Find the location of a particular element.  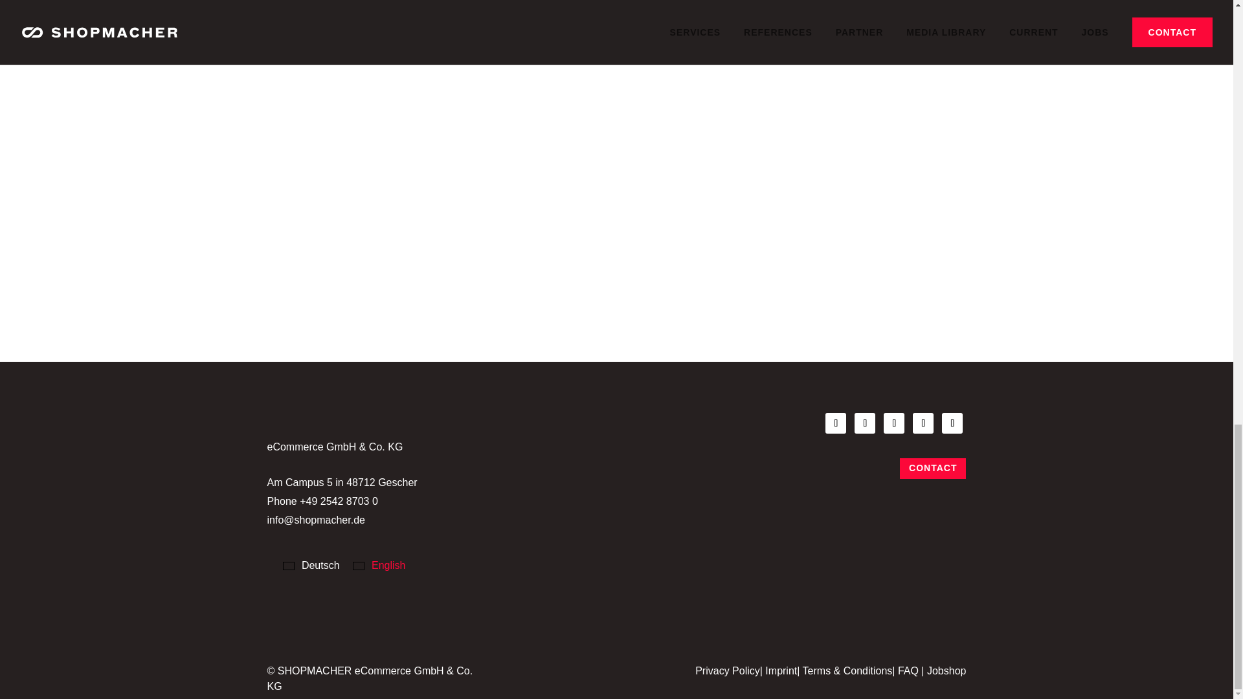

Follow on Youtube is located at coordinates (952, 423).